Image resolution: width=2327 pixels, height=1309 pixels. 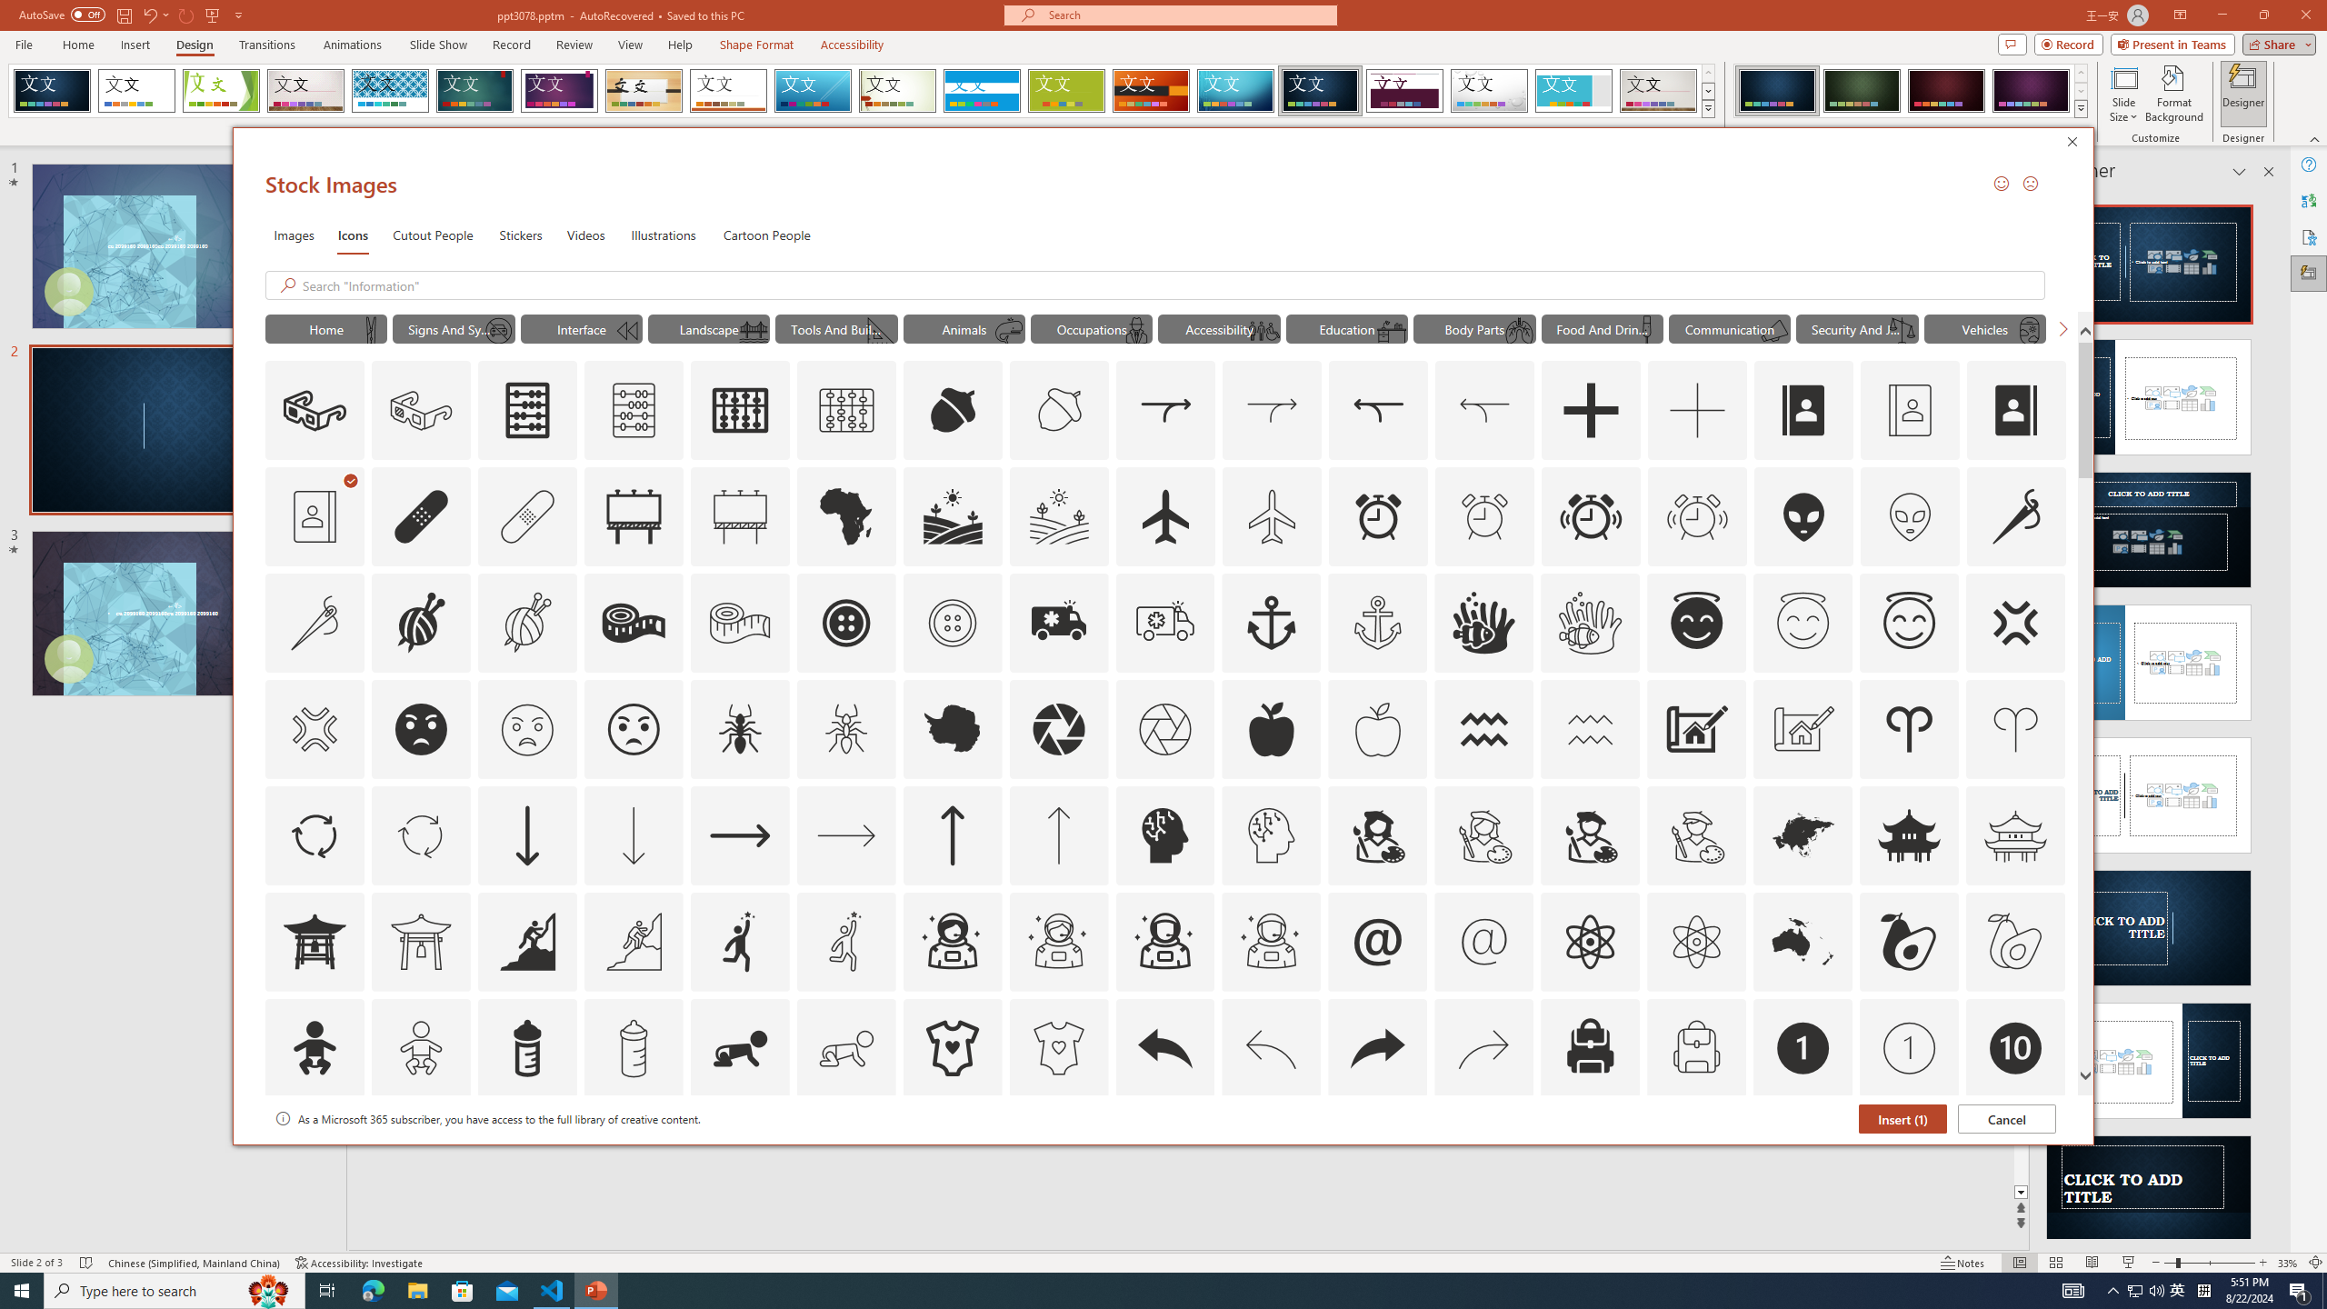 I want to click on Integral, so click(x=391, y=91).